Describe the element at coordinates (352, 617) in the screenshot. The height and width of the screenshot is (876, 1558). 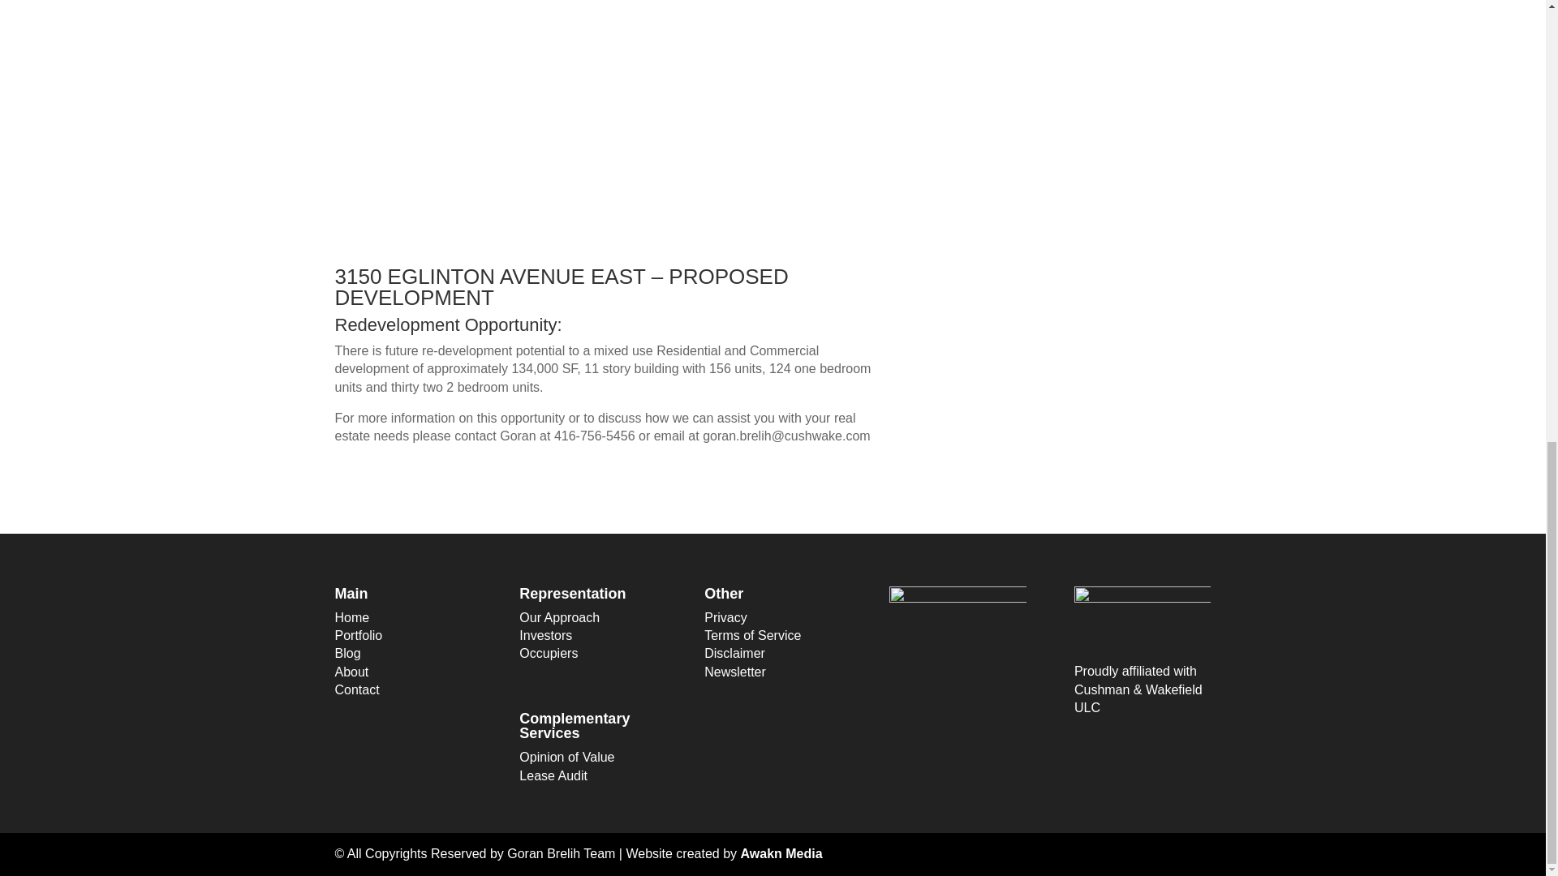
I see `Home` at that location.